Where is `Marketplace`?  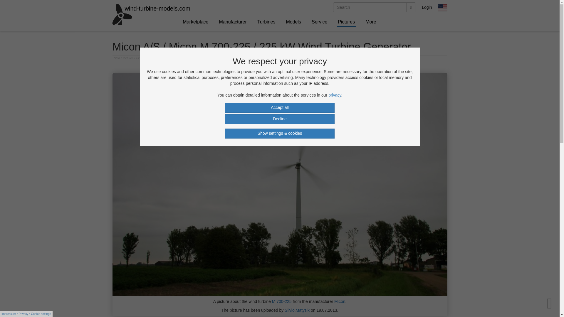 Marketplace is located at coordinates (196, 22).